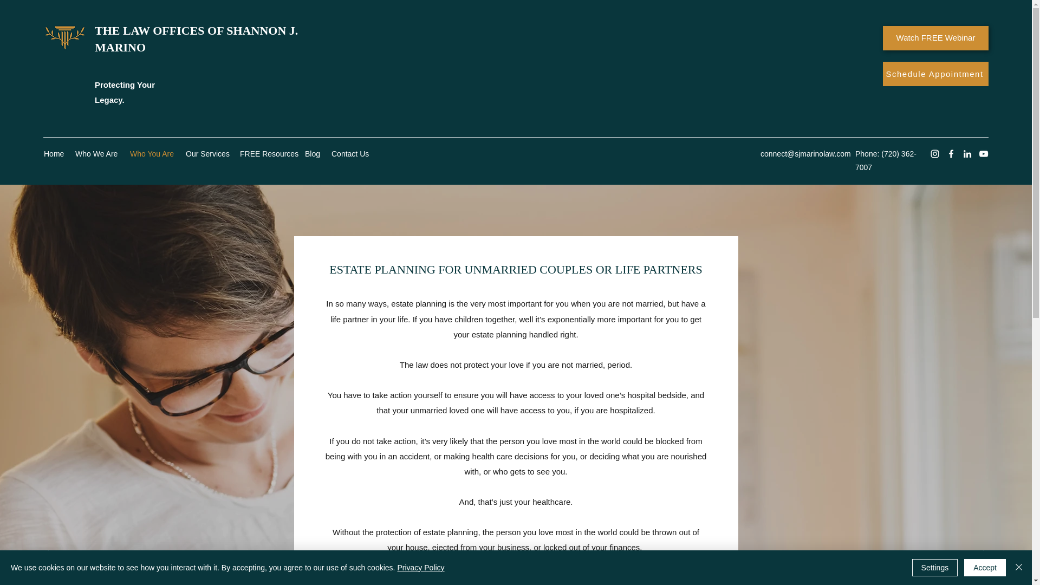 This screenshot has height=585, width=1040. I want to click on Who We Are, so click(97, 154).